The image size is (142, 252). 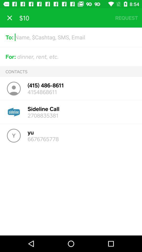 I want to click on click on the text field which is next to the for, so click(x=77, y=56).